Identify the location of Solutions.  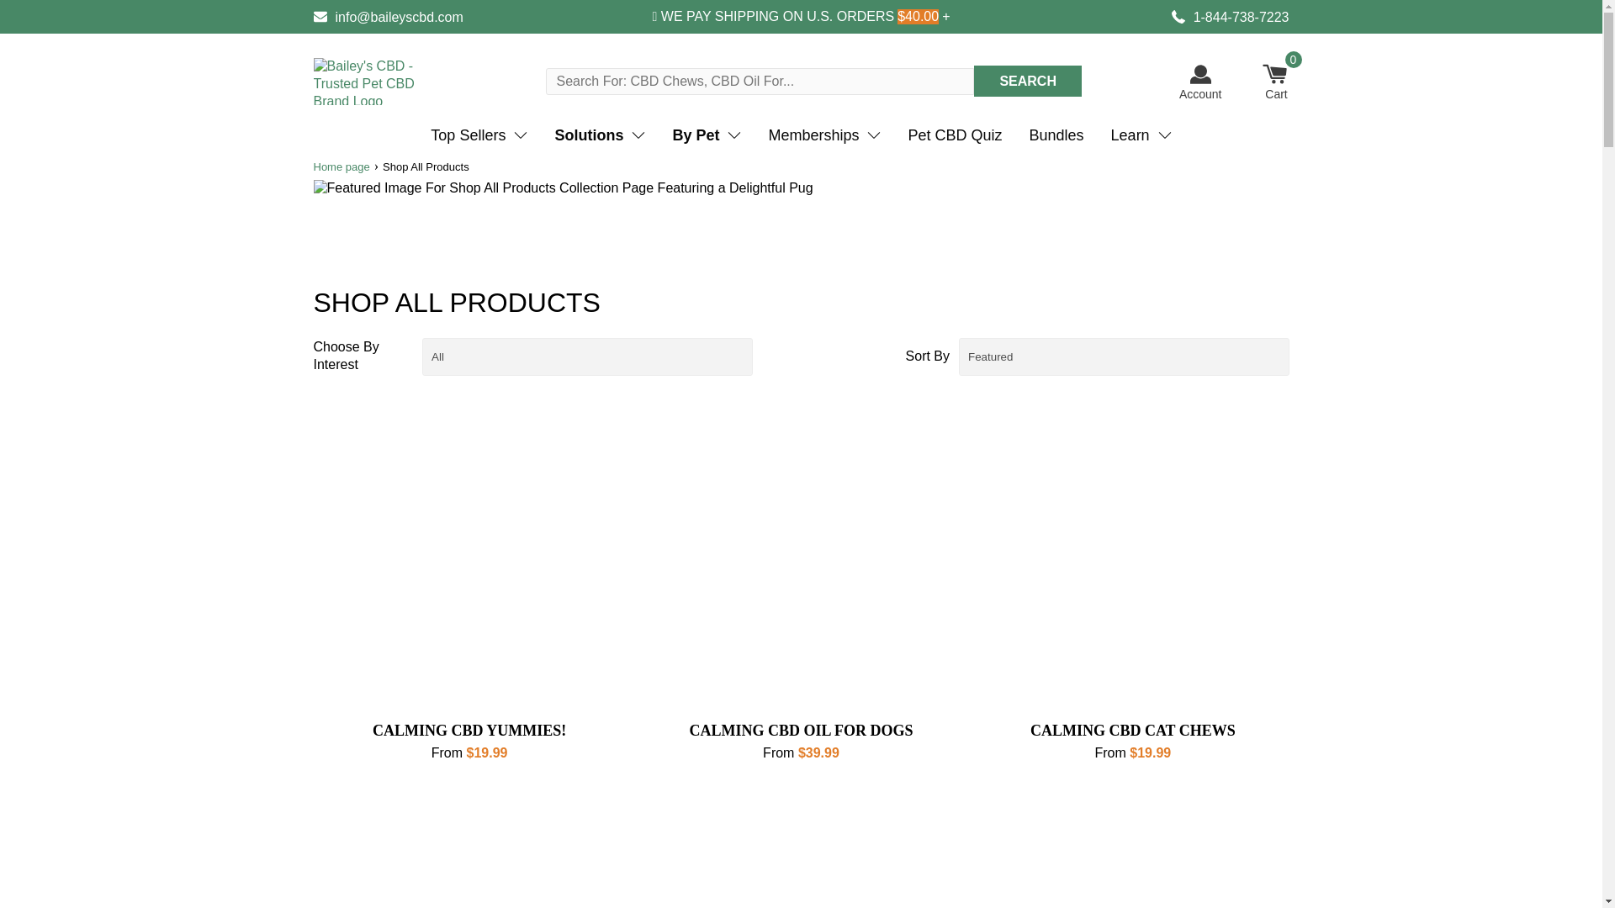
(600, 135).